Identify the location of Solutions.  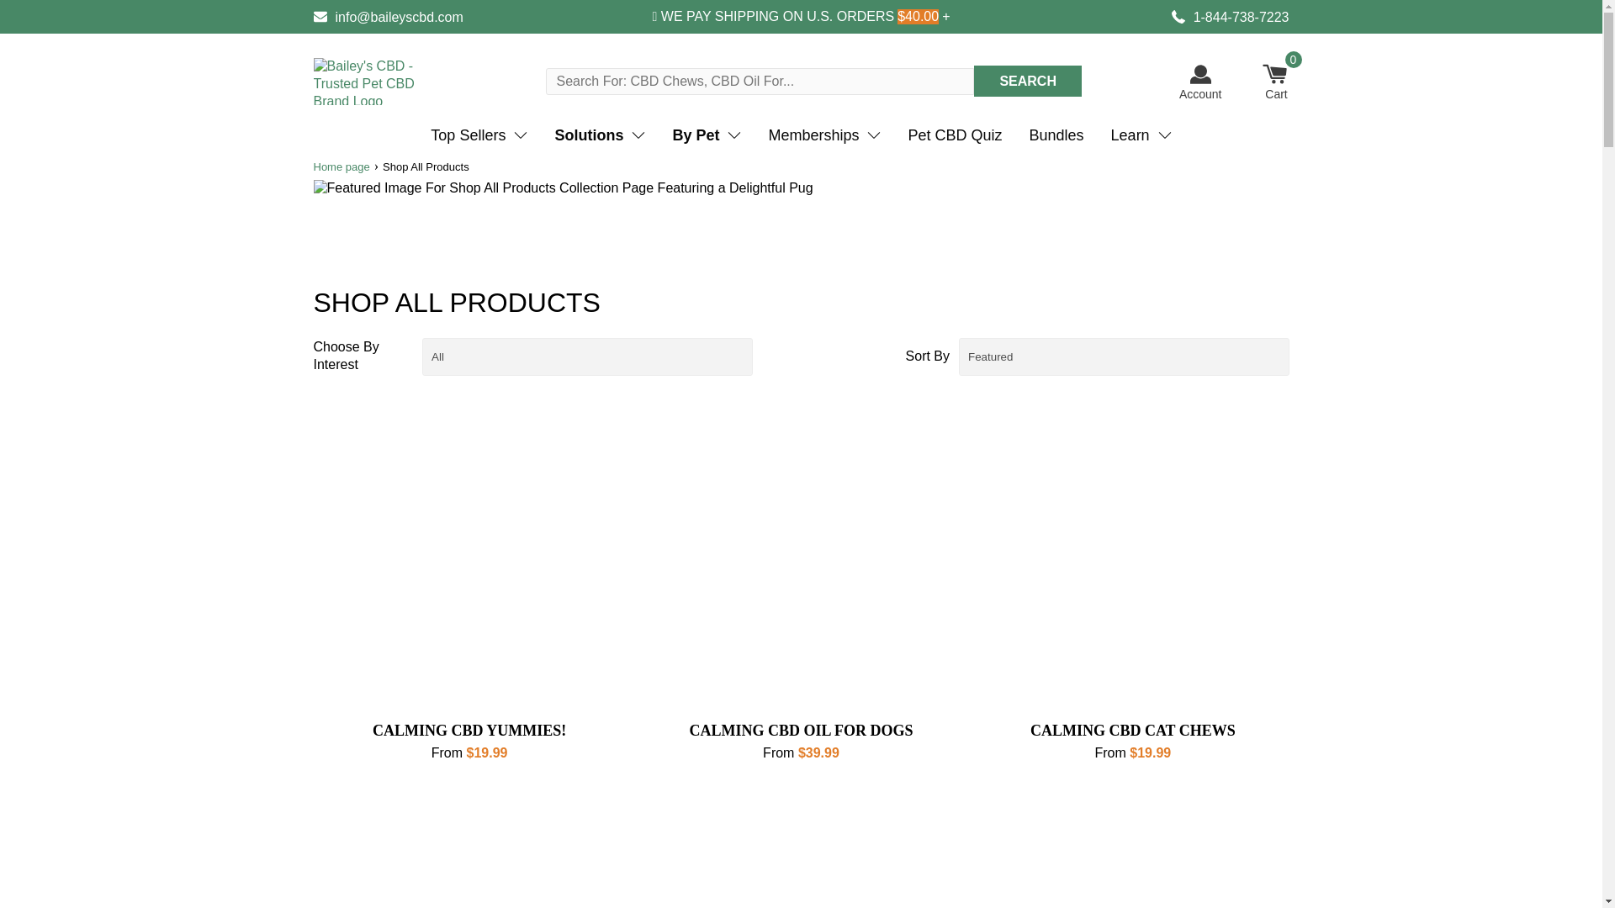
(600, 135).